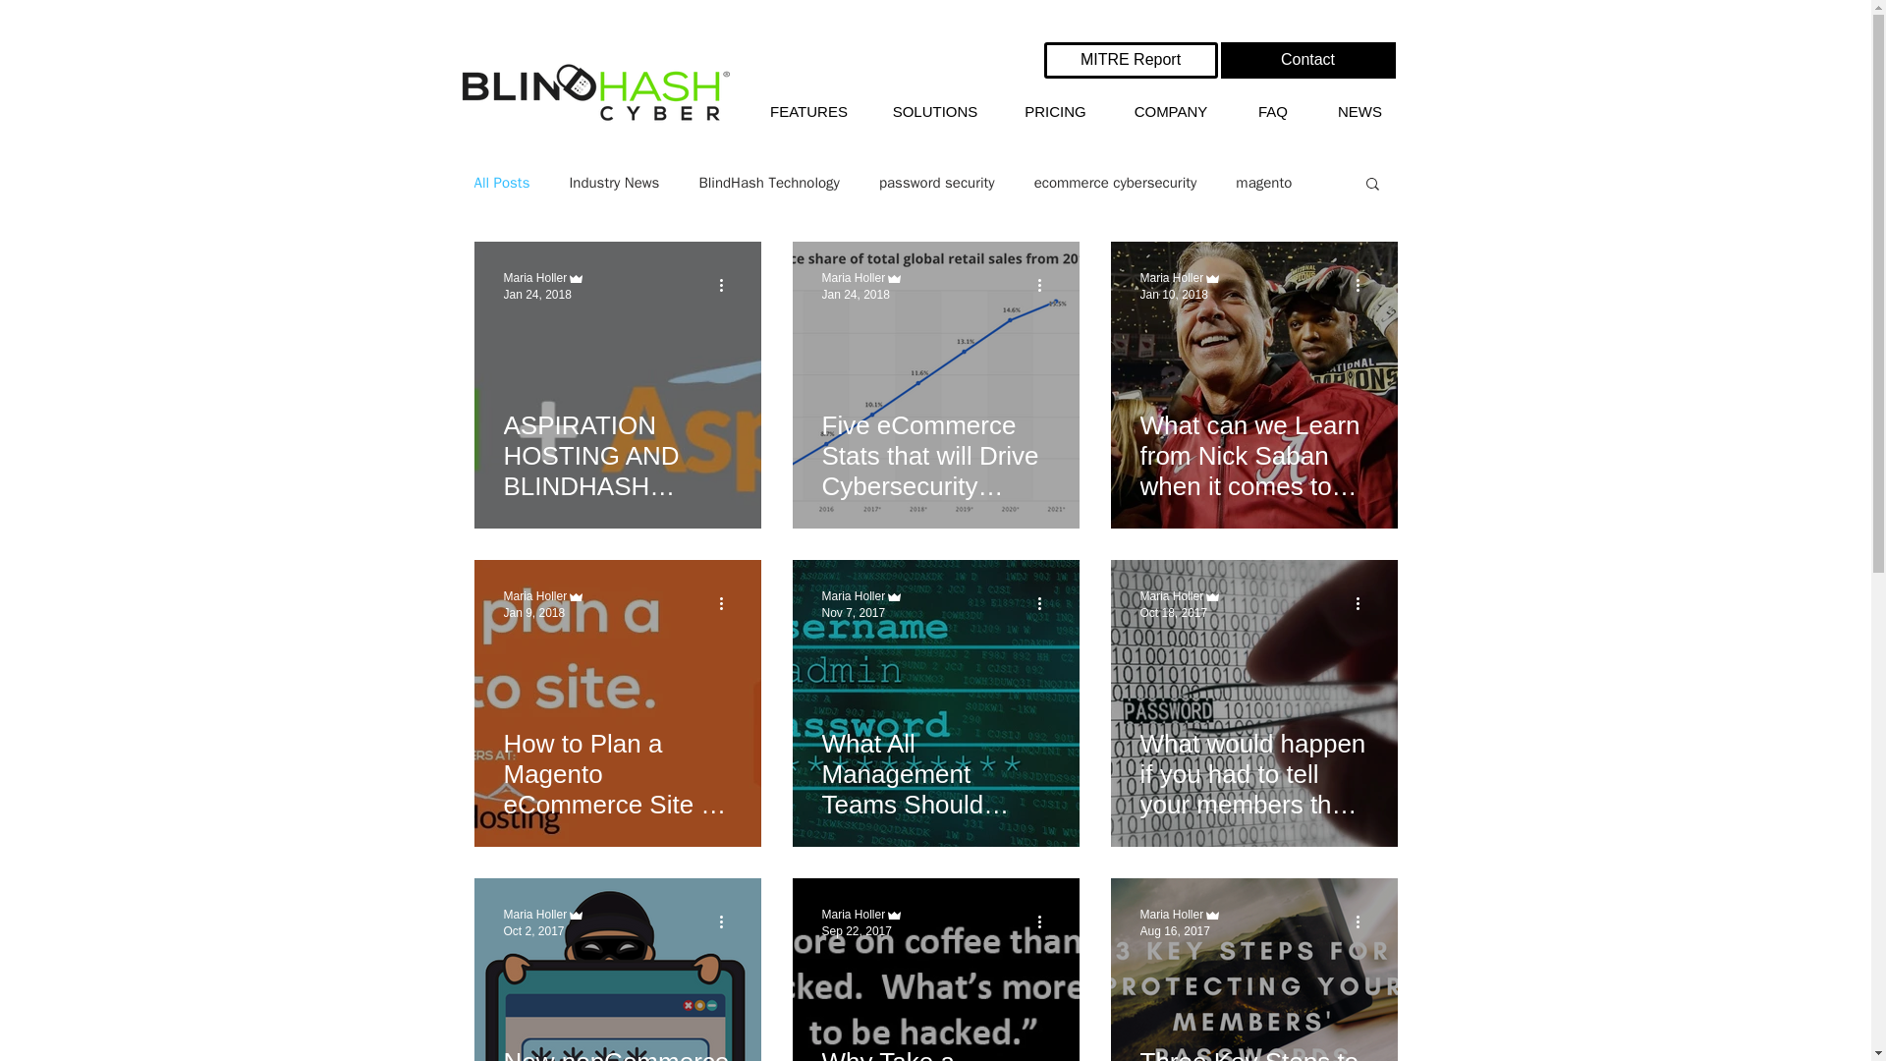 This screenshot has height=1061, width=1886. I want to click on Jan 9, 2018, so click(533, 611).